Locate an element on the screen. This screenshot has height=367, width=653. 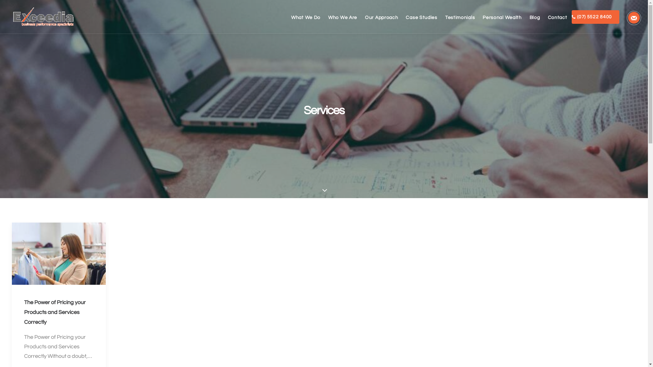
Who We Are is located at coordinates (343, 18).